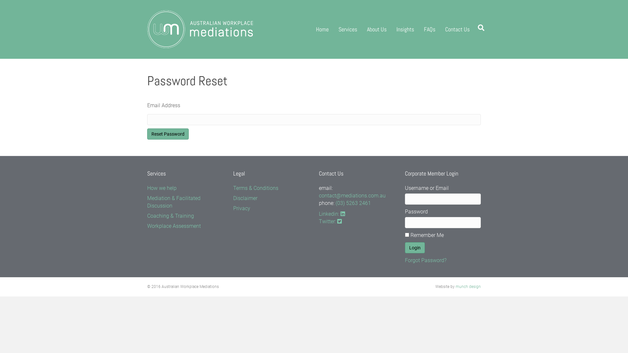 The width and height of the screenshot is (628, 353). Describe the element at coordinates (415, 248) in the screenshot. I see `Login` at that location.